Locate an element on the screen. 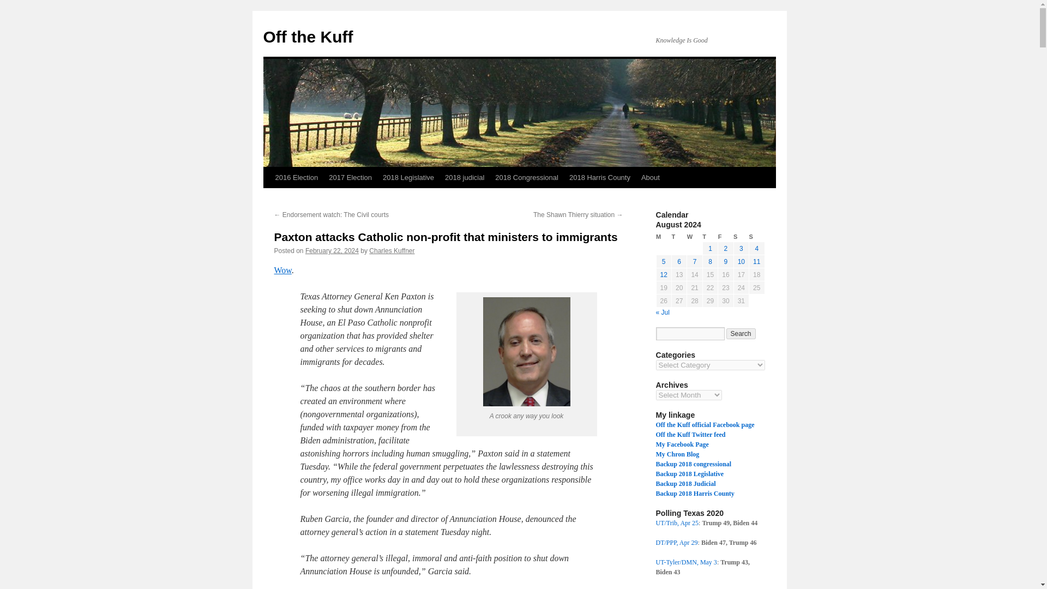 This screenshot has width=1047, height=589. 2018 judicial is located at coordinates (465, 177).